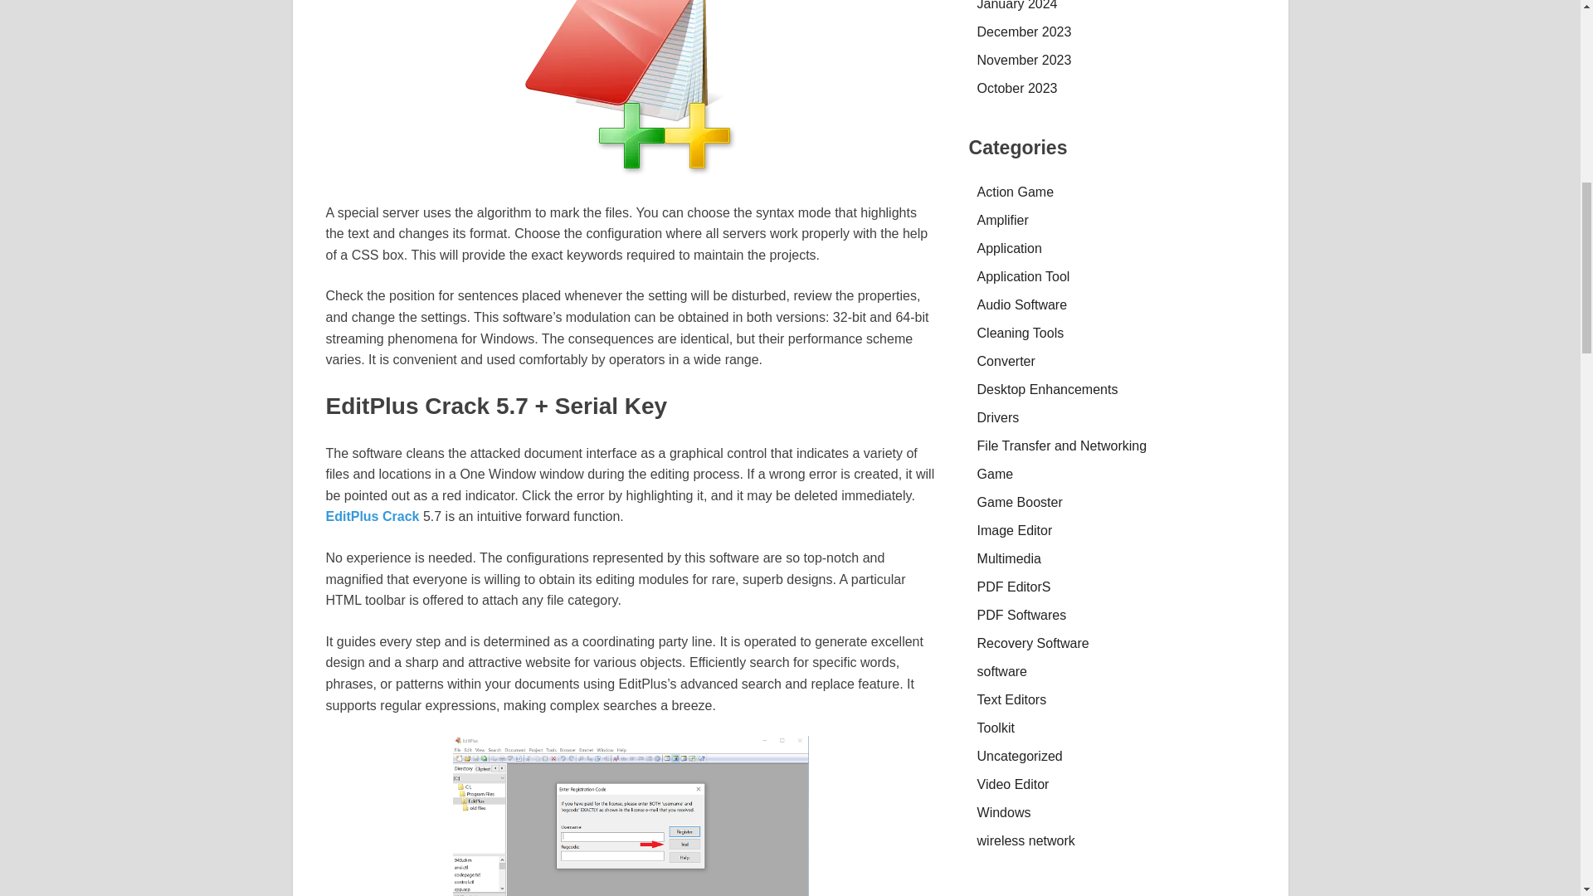  Describe the element at coordinates (630, 88) in the screenshot. I see `EditPlus Crack` at that location.